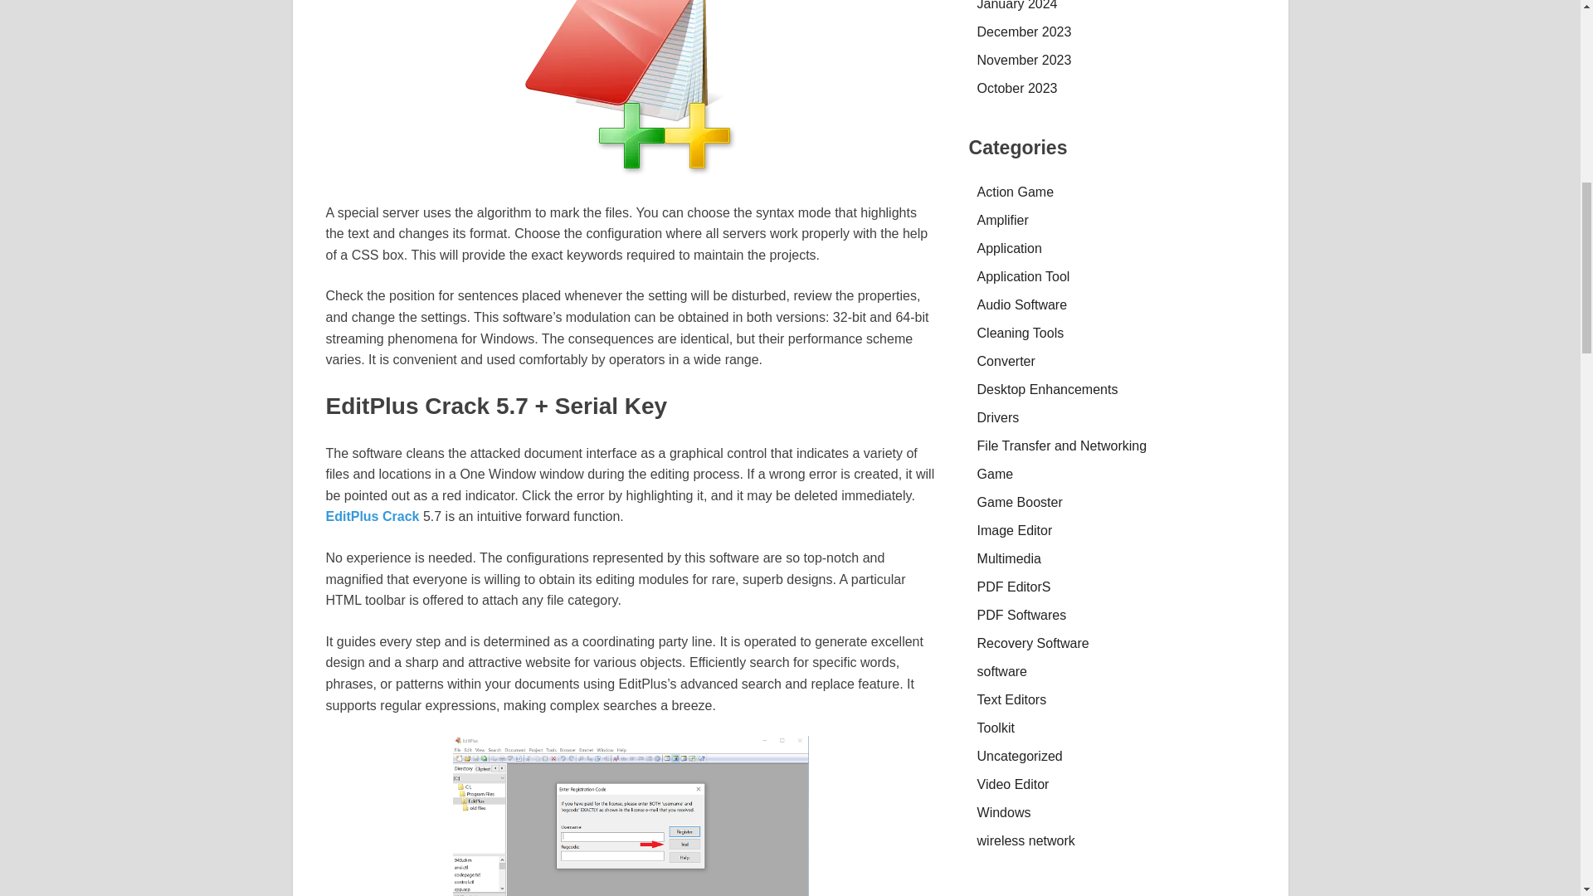  Describe the element at coordinates (630, 88) in the screenshot. I see `EditPlus Crack` at that location.